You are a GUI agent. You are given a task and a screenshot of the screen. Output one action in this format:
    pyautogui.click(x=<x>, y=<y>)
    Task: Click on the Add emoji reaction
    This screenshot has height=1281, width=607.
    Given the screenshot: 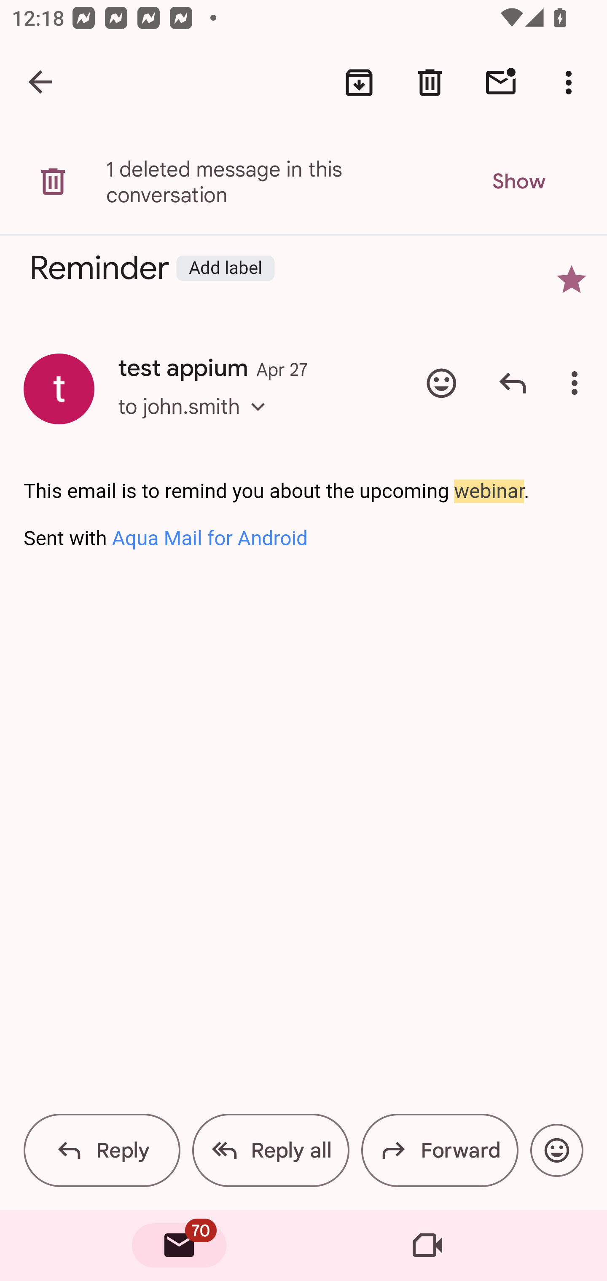 What is the action you would take?
    pyautogui.click(x=441, y=383)
    